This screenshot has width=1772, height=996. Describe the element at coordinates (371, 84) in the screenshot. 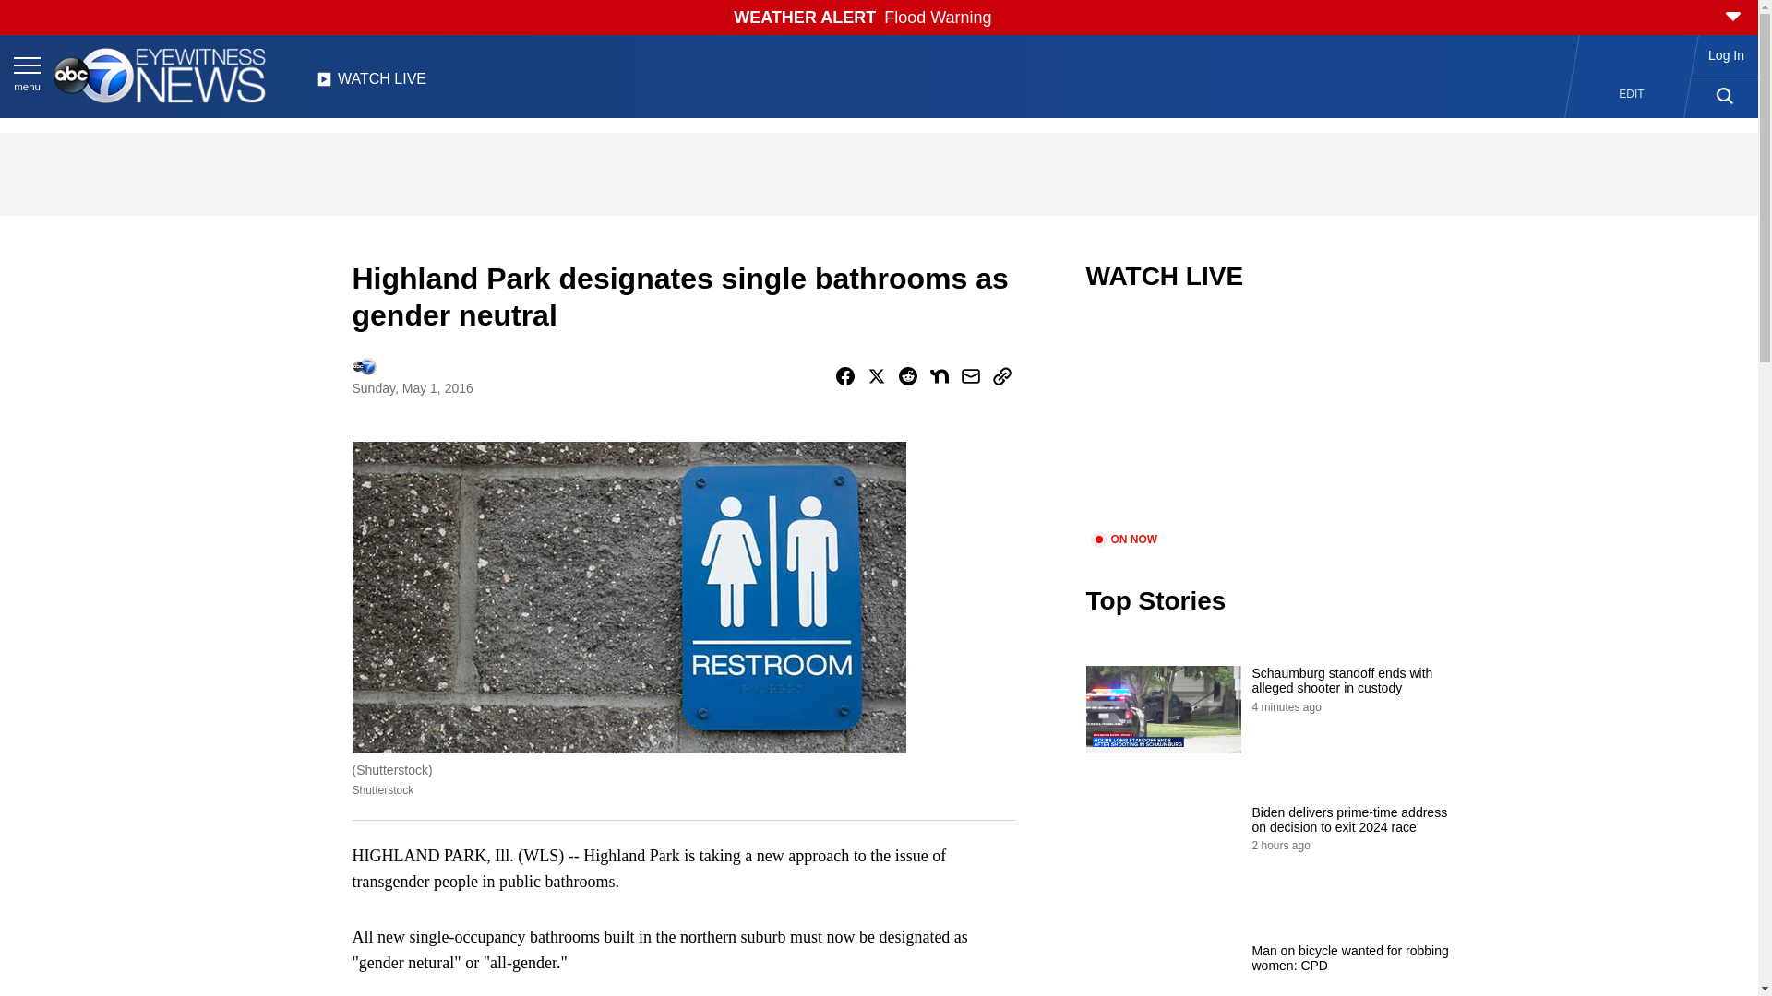

I see `WATCH LIVE` at that location.